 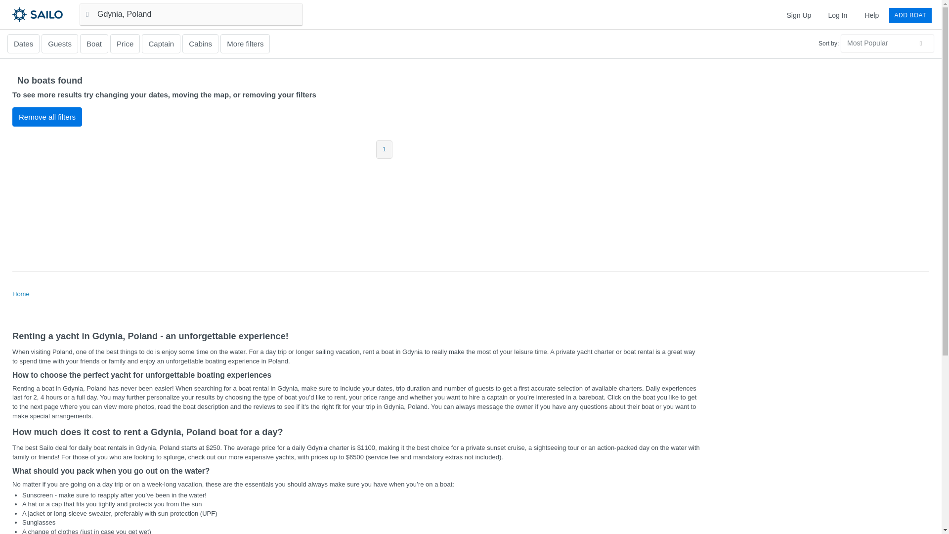 I want to click on Gdynia, Poland, so click(x=191, y=14).